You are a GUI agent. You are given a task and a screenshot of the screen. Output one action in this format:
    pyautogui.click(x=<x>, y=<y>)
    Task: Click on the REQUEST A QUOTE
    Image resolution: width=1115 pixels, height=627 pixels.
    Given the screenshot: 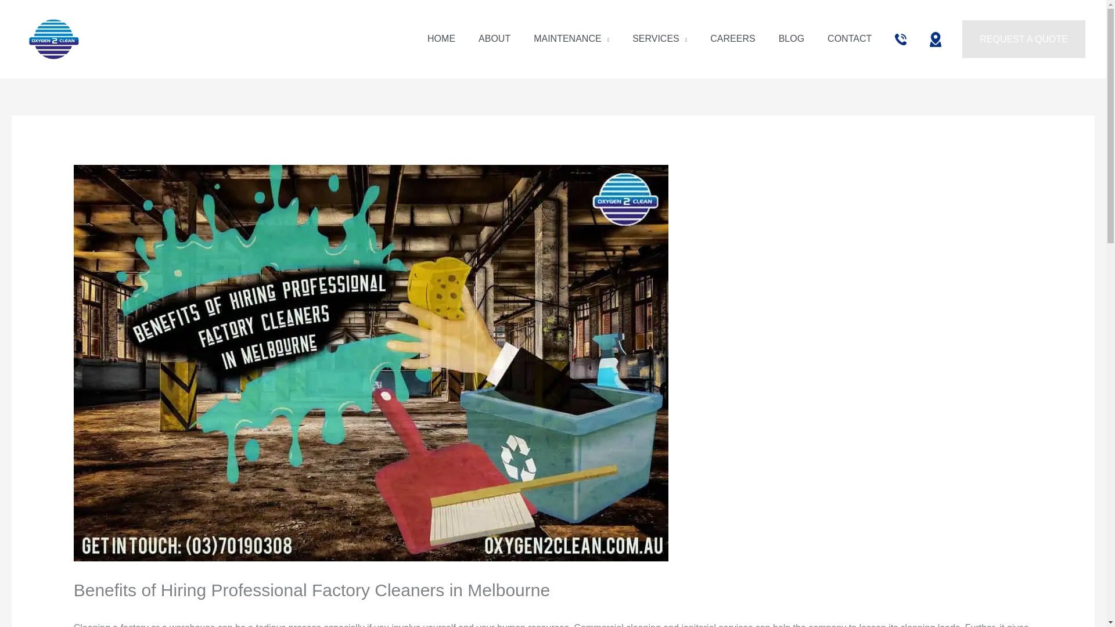 What is the action you would take?
    pyautogui.click(x=1023, y=39)
    